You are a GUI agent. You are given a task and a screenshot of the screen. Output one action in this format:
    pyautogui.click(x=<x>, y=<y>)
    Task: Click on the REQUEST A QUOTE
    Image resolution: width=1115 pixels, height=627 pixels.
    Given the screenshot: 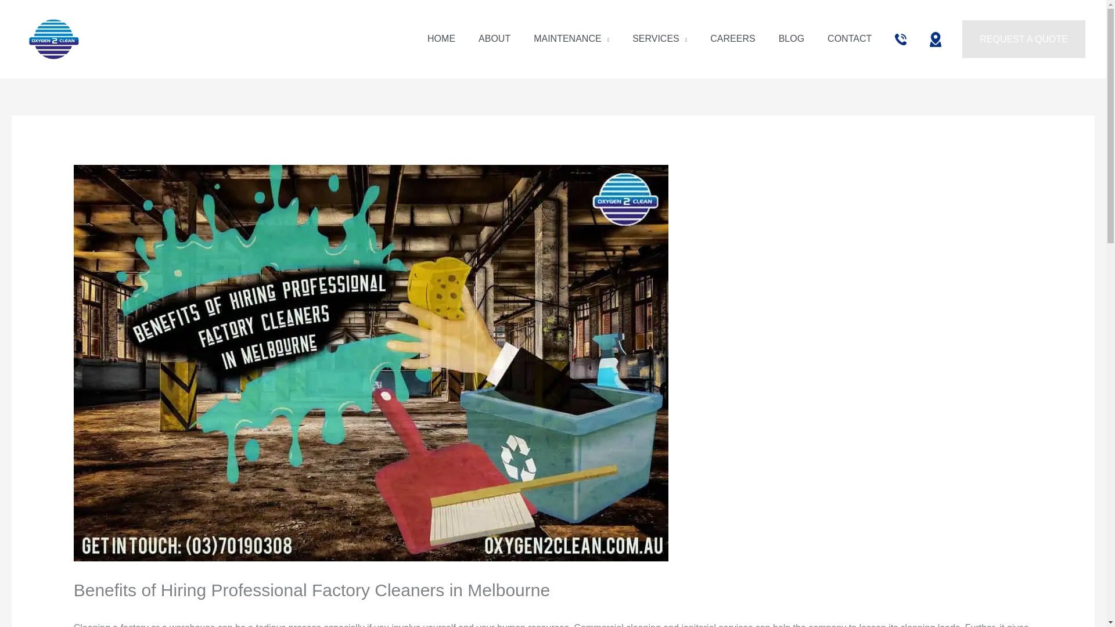 What is the action you would take?
    pyautogui.click(x=1023, y=39)
    